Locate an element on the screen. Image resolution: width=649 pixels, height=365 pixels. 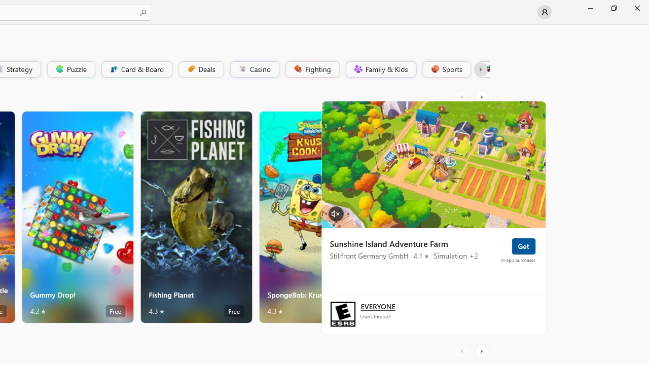
User profile is located at coordinates (545, 12).